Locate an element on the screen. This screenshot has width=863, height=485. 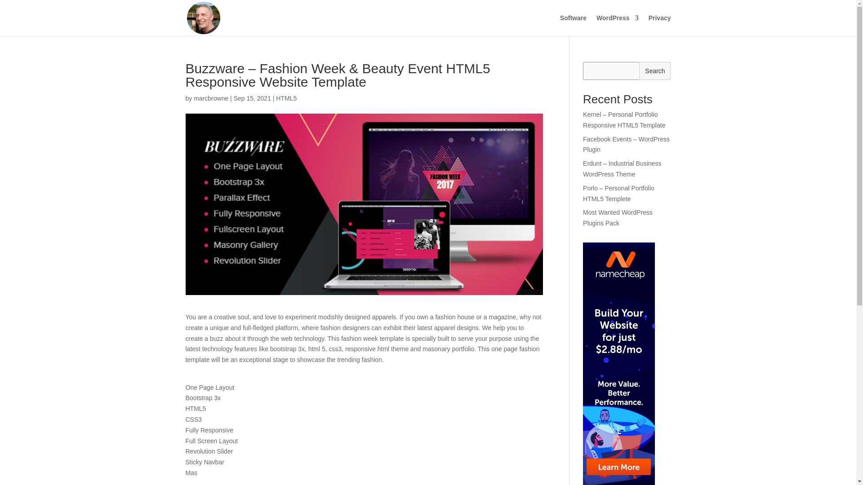
Privacy is located at coordinates (660, 25).